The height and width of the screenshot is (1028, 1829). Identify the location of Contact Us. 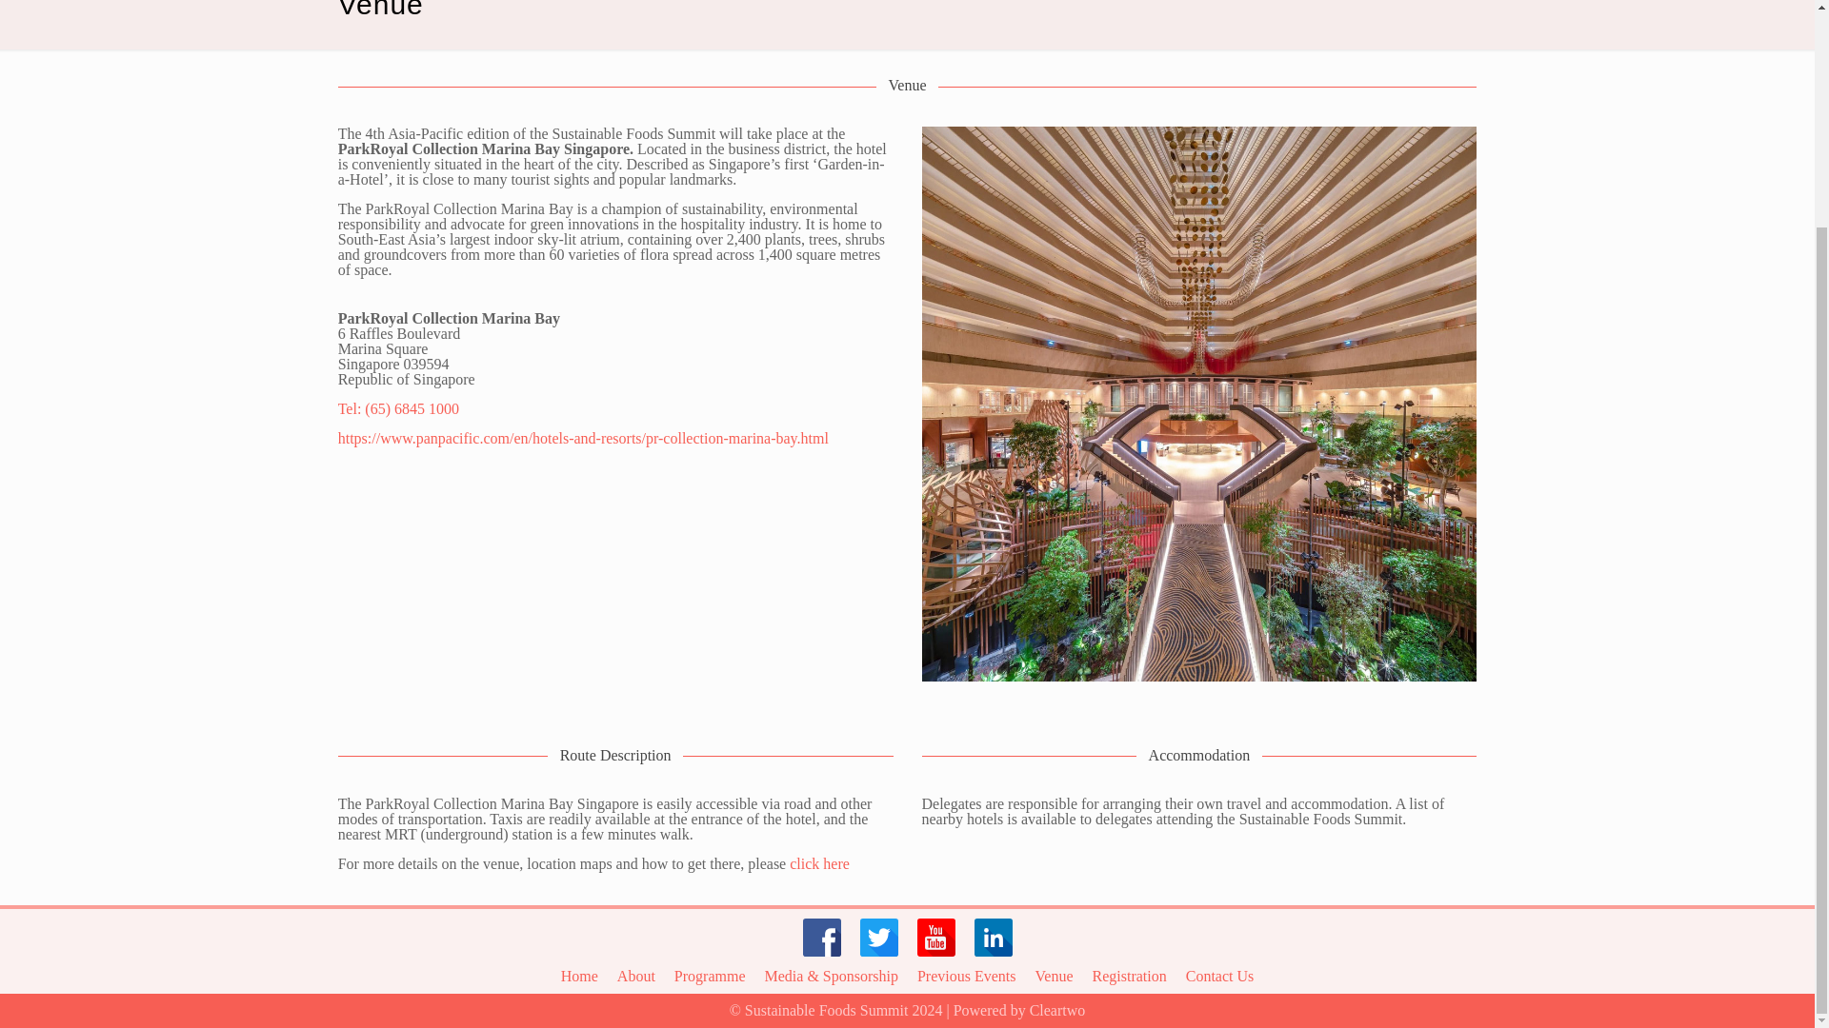
(1219, 976).